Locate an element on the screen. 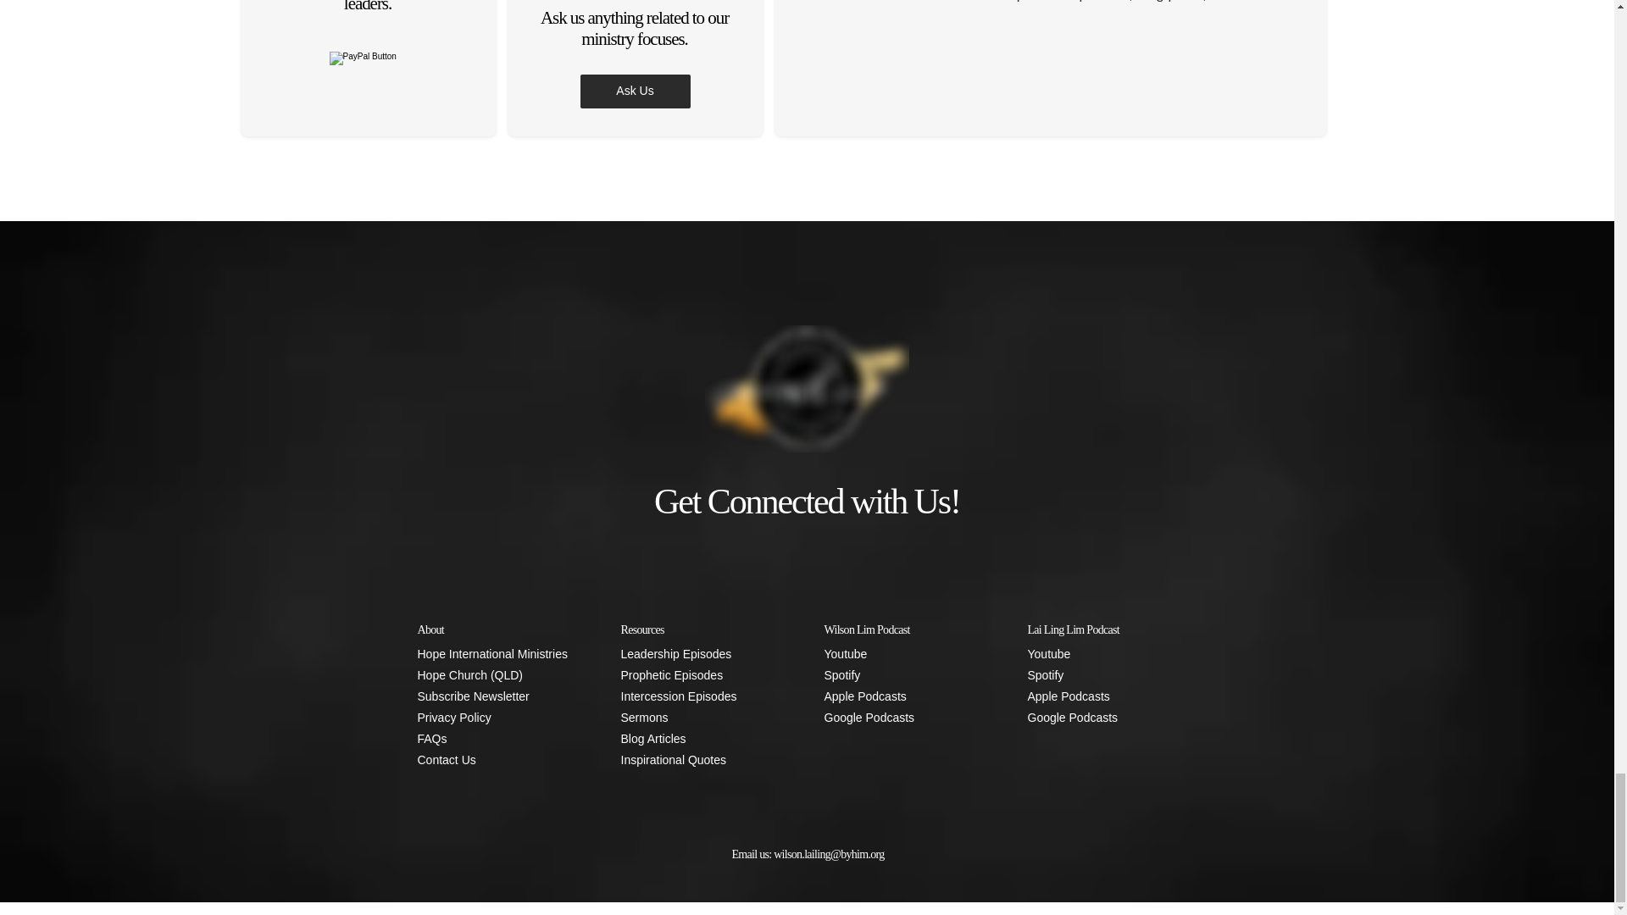 This screenshot has width=1627, height=915. Contact Us is located at coordinates (501, 760).